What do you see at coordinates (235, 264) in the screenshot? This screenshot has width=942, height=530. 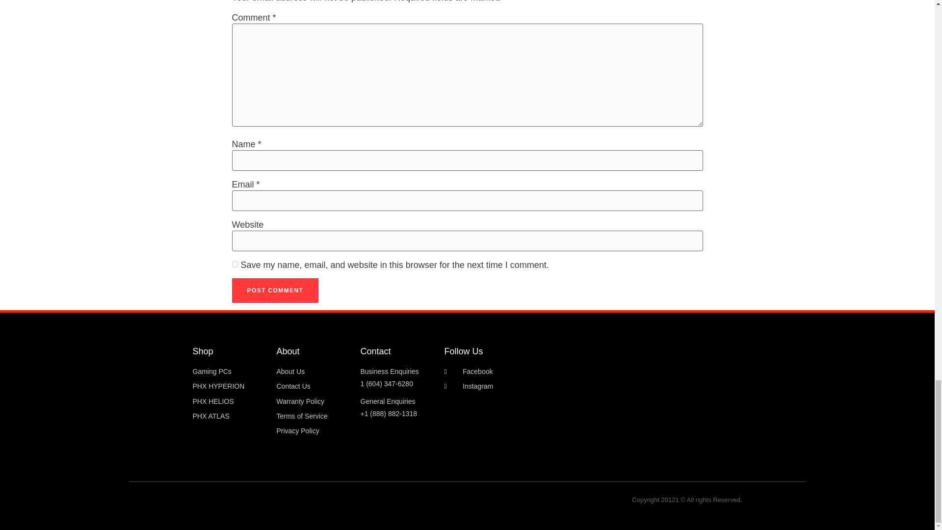 I see `yes` at bounding box center [235, 264].